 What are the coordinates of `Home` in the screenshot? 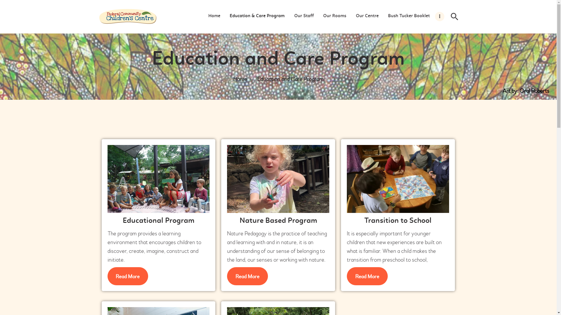 It's located at (240, 79).